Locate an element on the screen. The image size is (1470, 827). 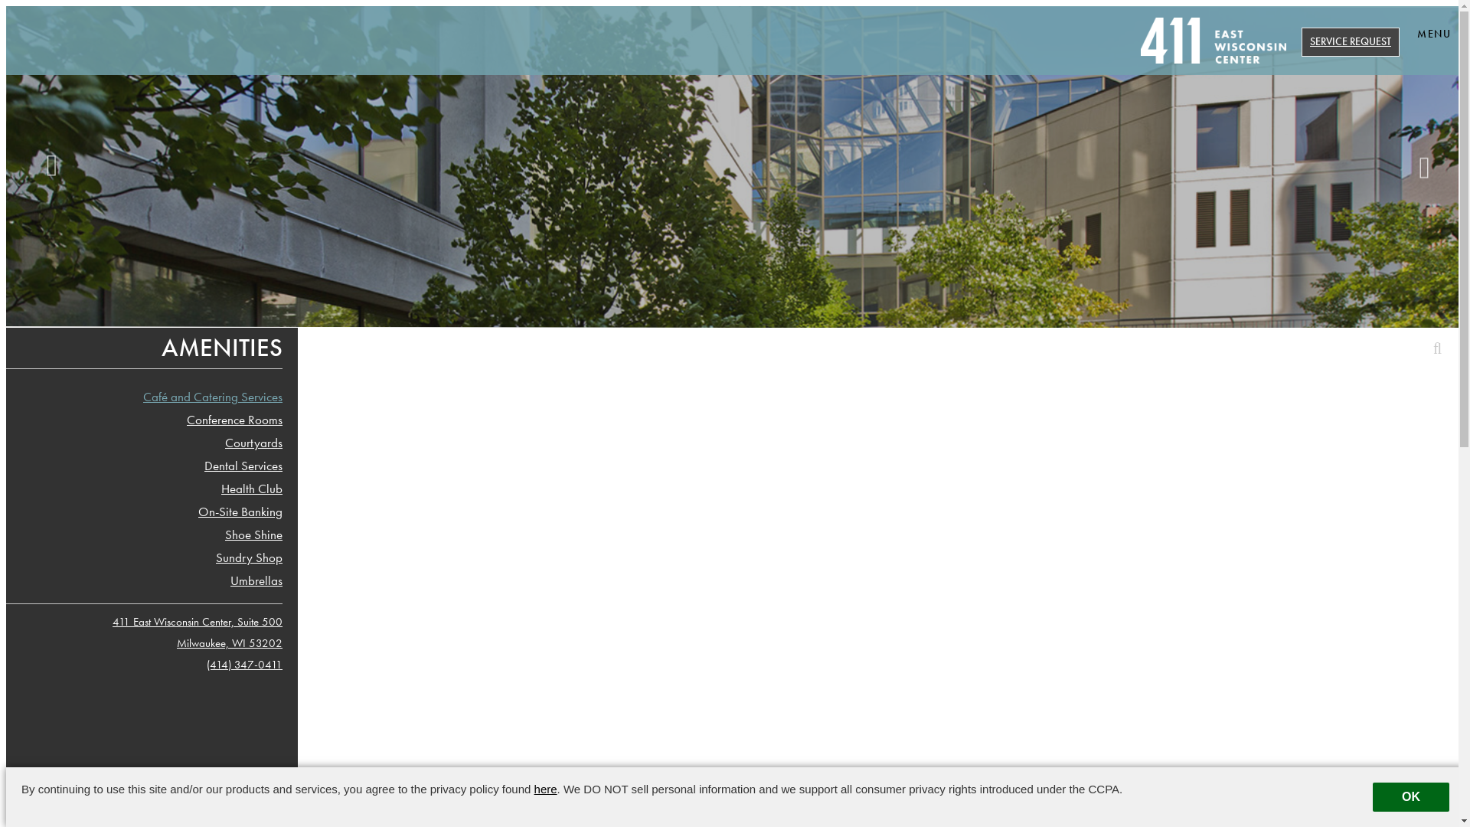
Courtyards is located at coordinates (152, 443).